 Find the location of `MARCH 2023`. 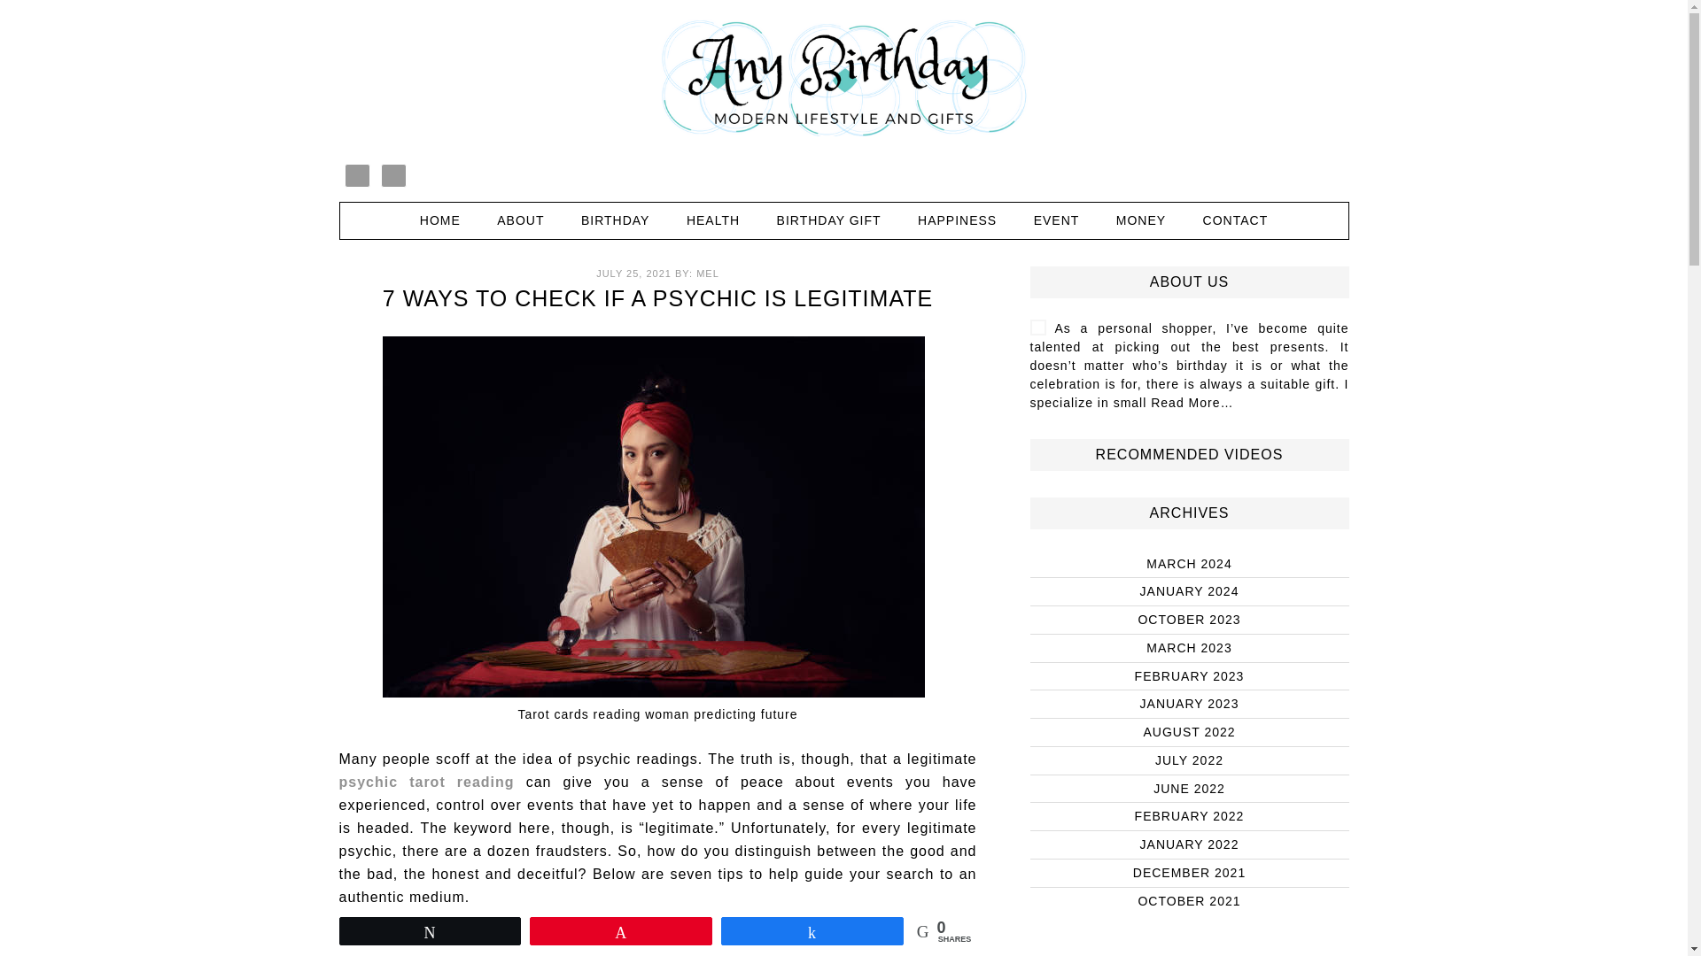

MARCH 2023 is located at coordinates (1189, 647).